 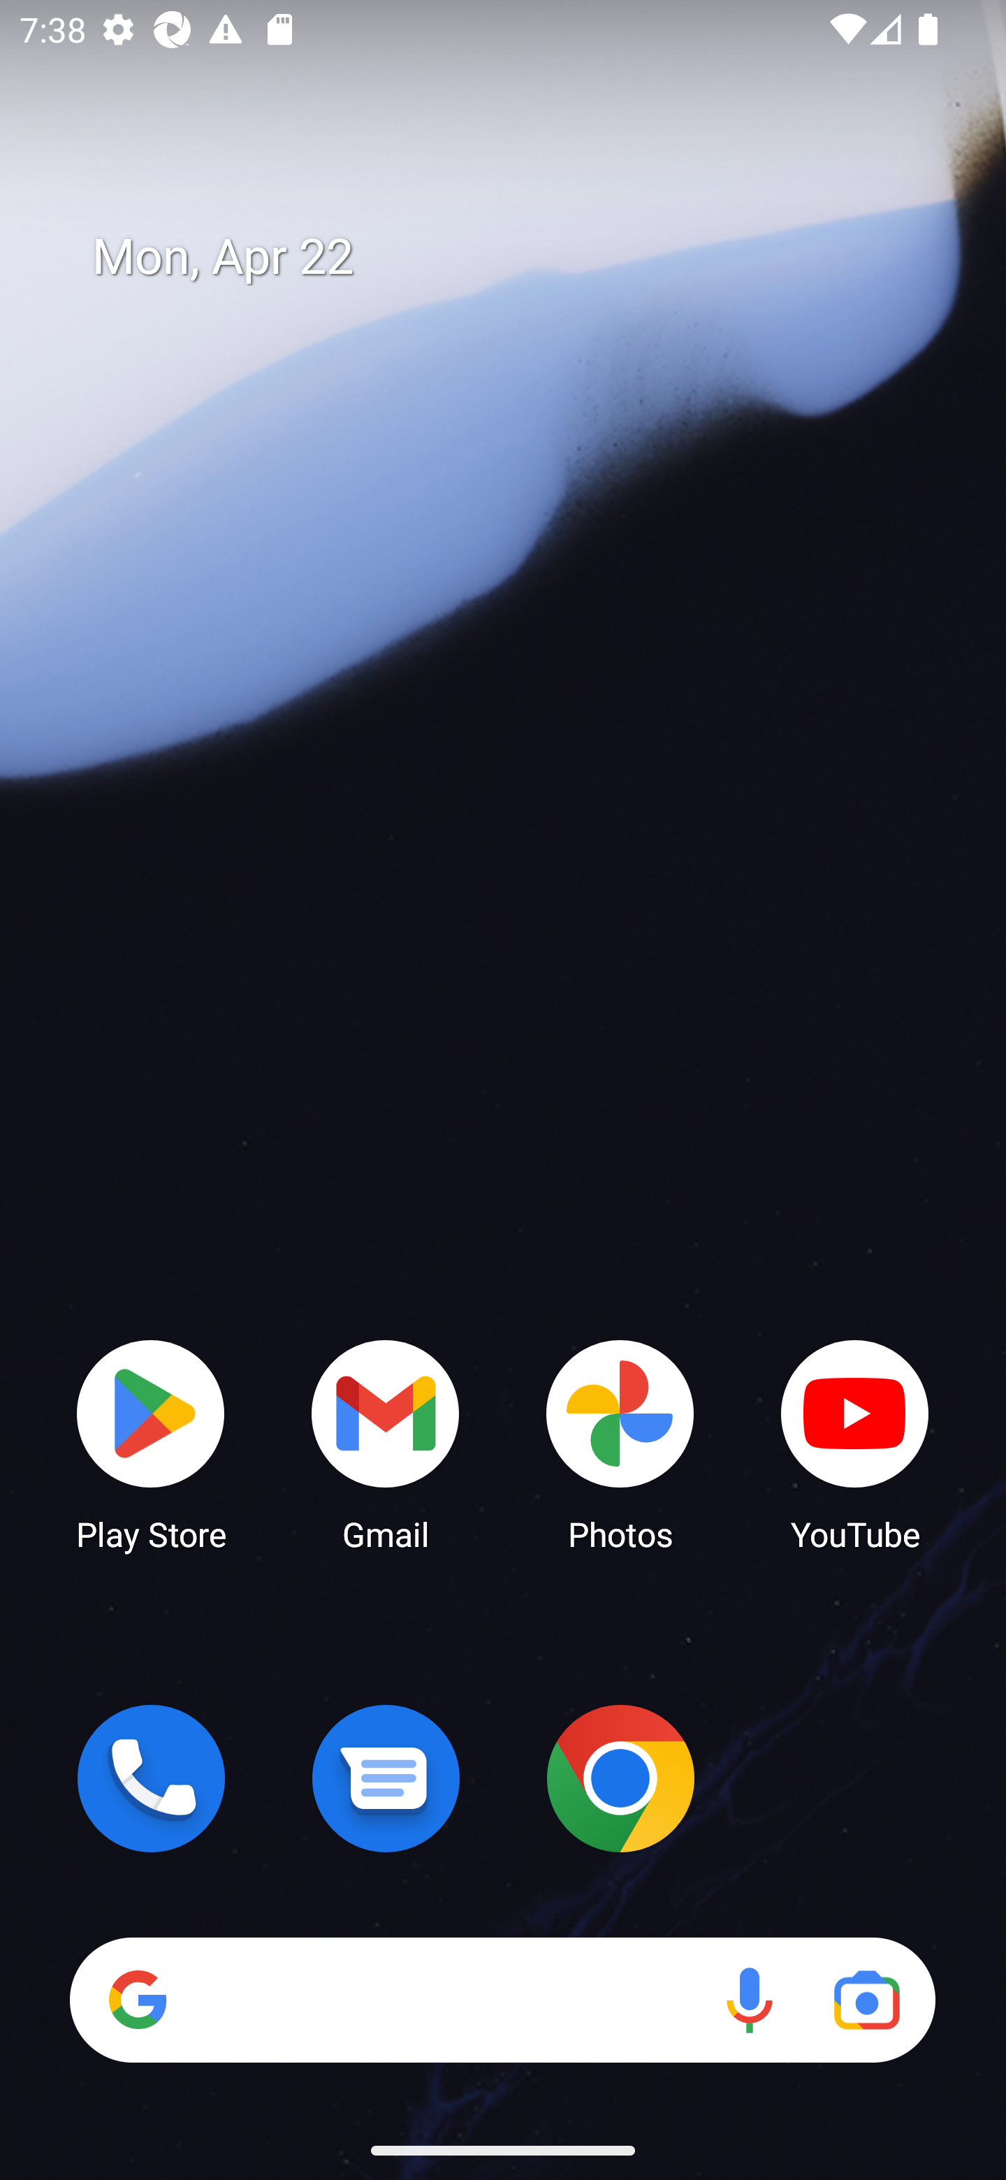 What do you see at coordinates (523, 257) in the screenshot?
I see `Mon, Apr 22` at bounding box center [523, 257].